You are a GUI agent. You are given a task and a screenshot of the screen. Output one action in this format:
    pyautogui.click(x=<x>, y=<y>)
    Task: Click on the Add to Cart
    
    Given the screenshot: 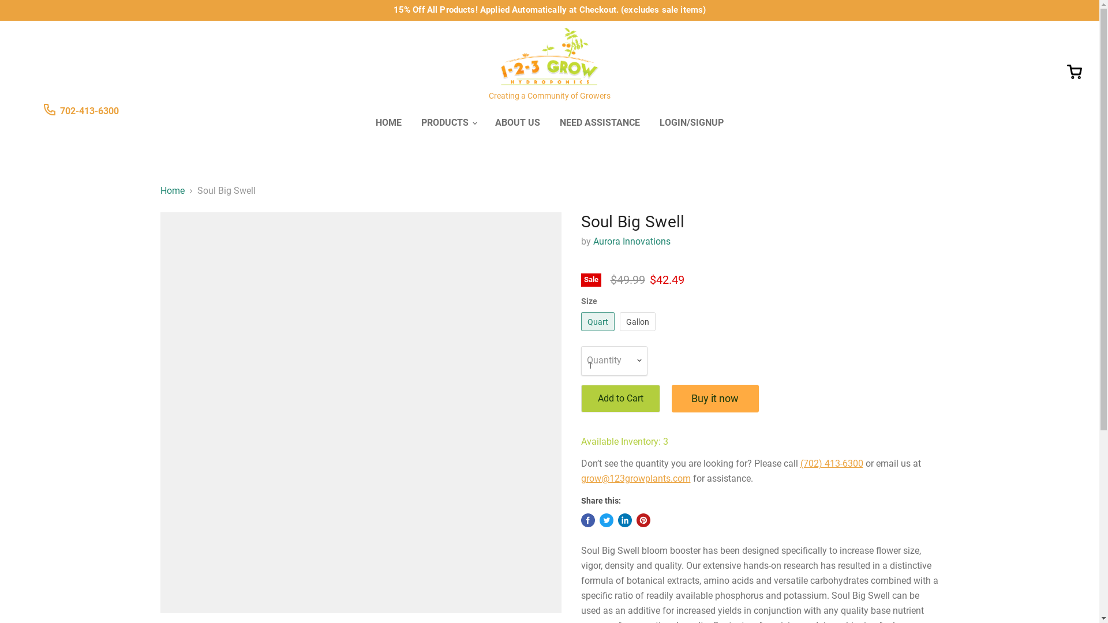 What is the action you would take?
    pyautogui.click(x=620, y=399)
    